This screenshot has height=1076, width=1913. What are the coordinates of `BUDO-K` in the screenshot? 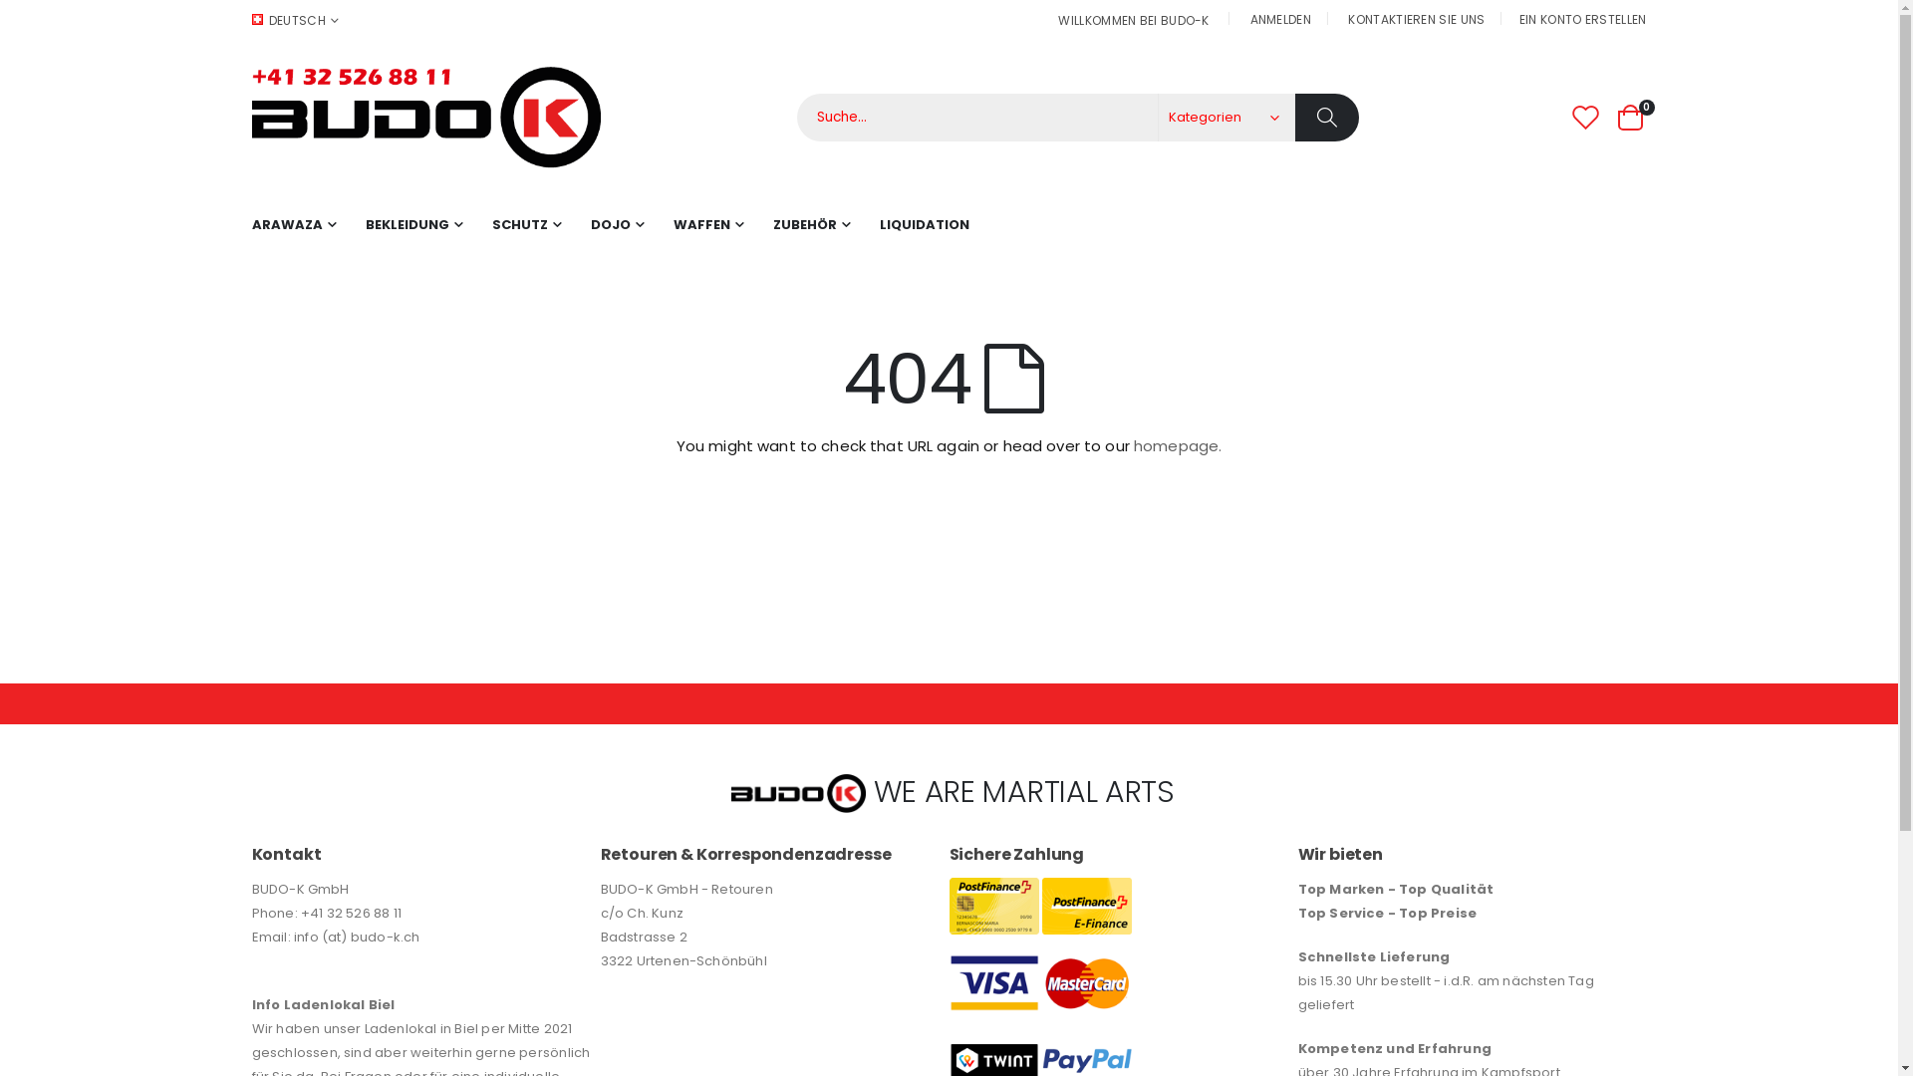 It's located at (425, 118).